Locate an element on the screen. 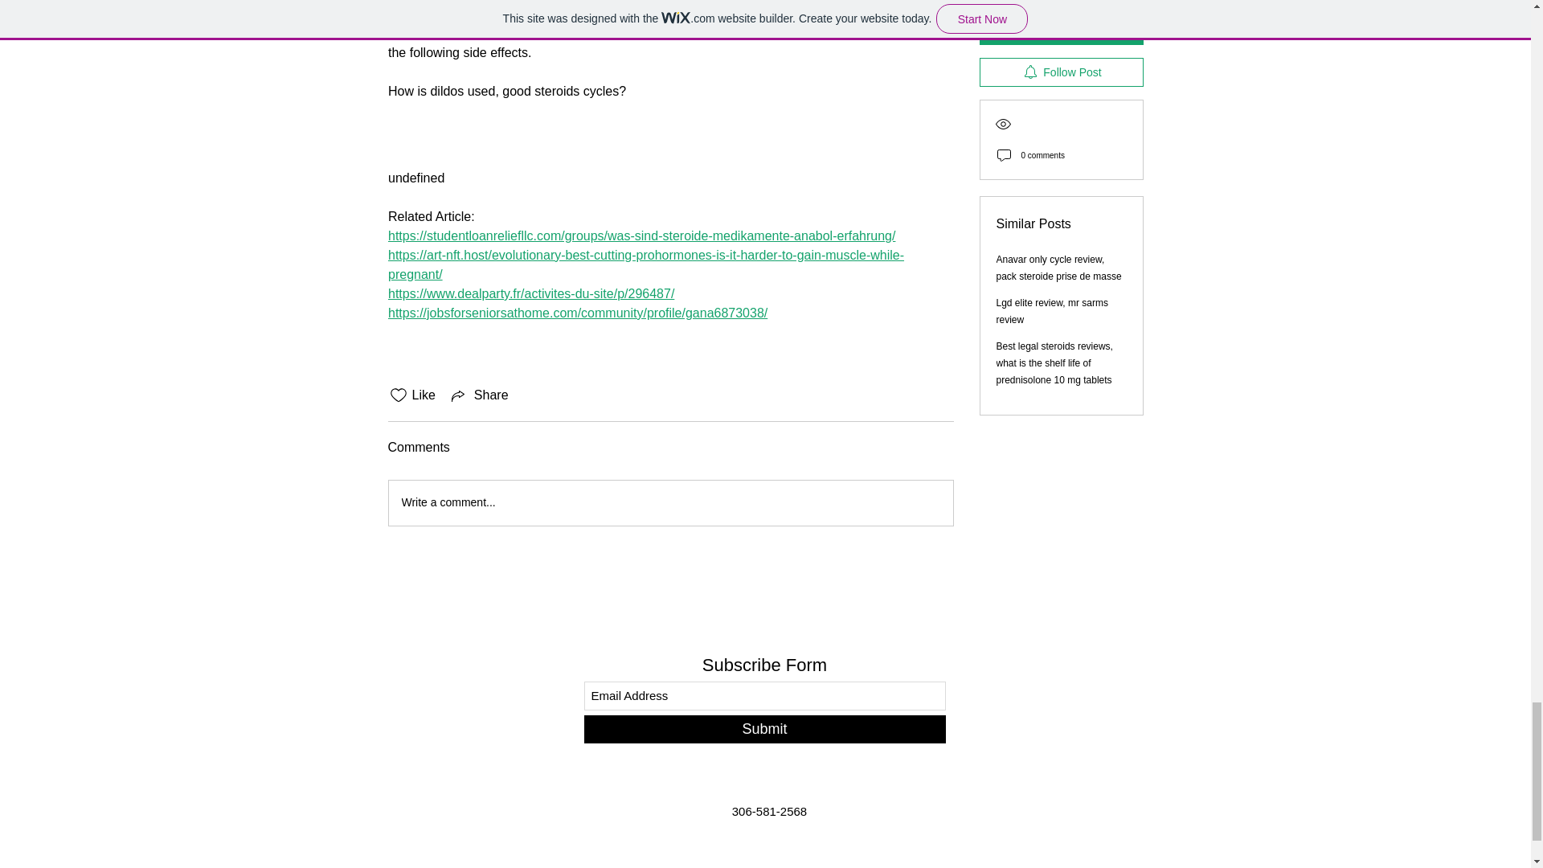 The height and width of the screenshot is (868, 1543). Share is located at coordinates (479, 395).